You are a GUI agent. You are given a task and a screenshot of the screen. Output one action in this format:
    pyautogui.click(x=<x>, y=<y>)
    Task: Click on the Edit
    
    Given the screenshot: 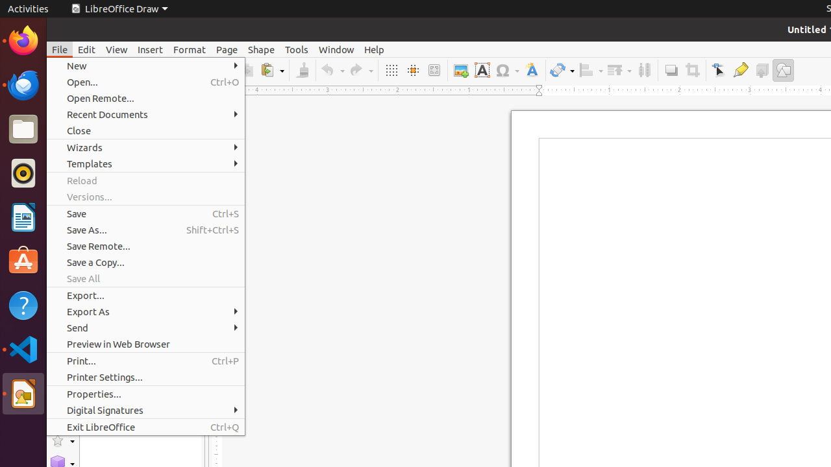 What is the action you would take?
    pyautogui.click(x=87, y=49)
    